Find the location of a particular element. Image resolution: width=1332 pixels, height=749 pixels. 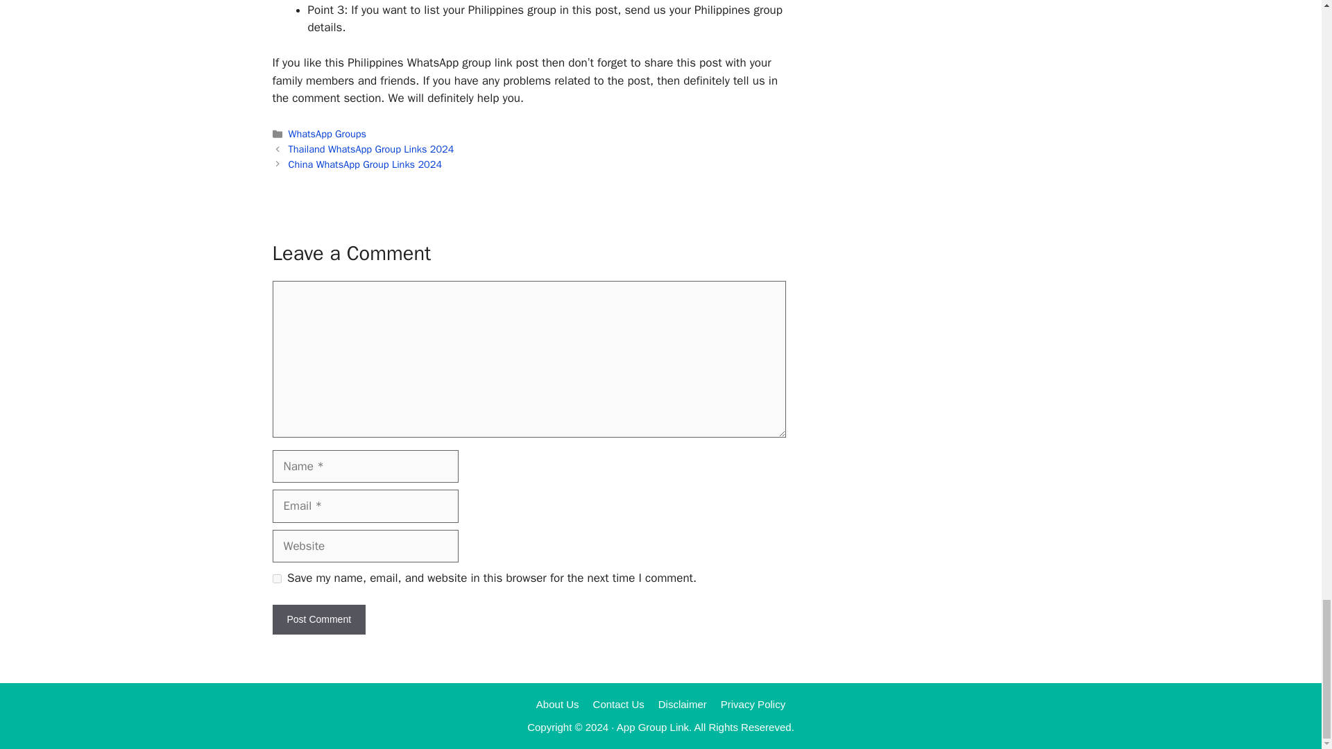

Next is located at coordinates (365, 164).